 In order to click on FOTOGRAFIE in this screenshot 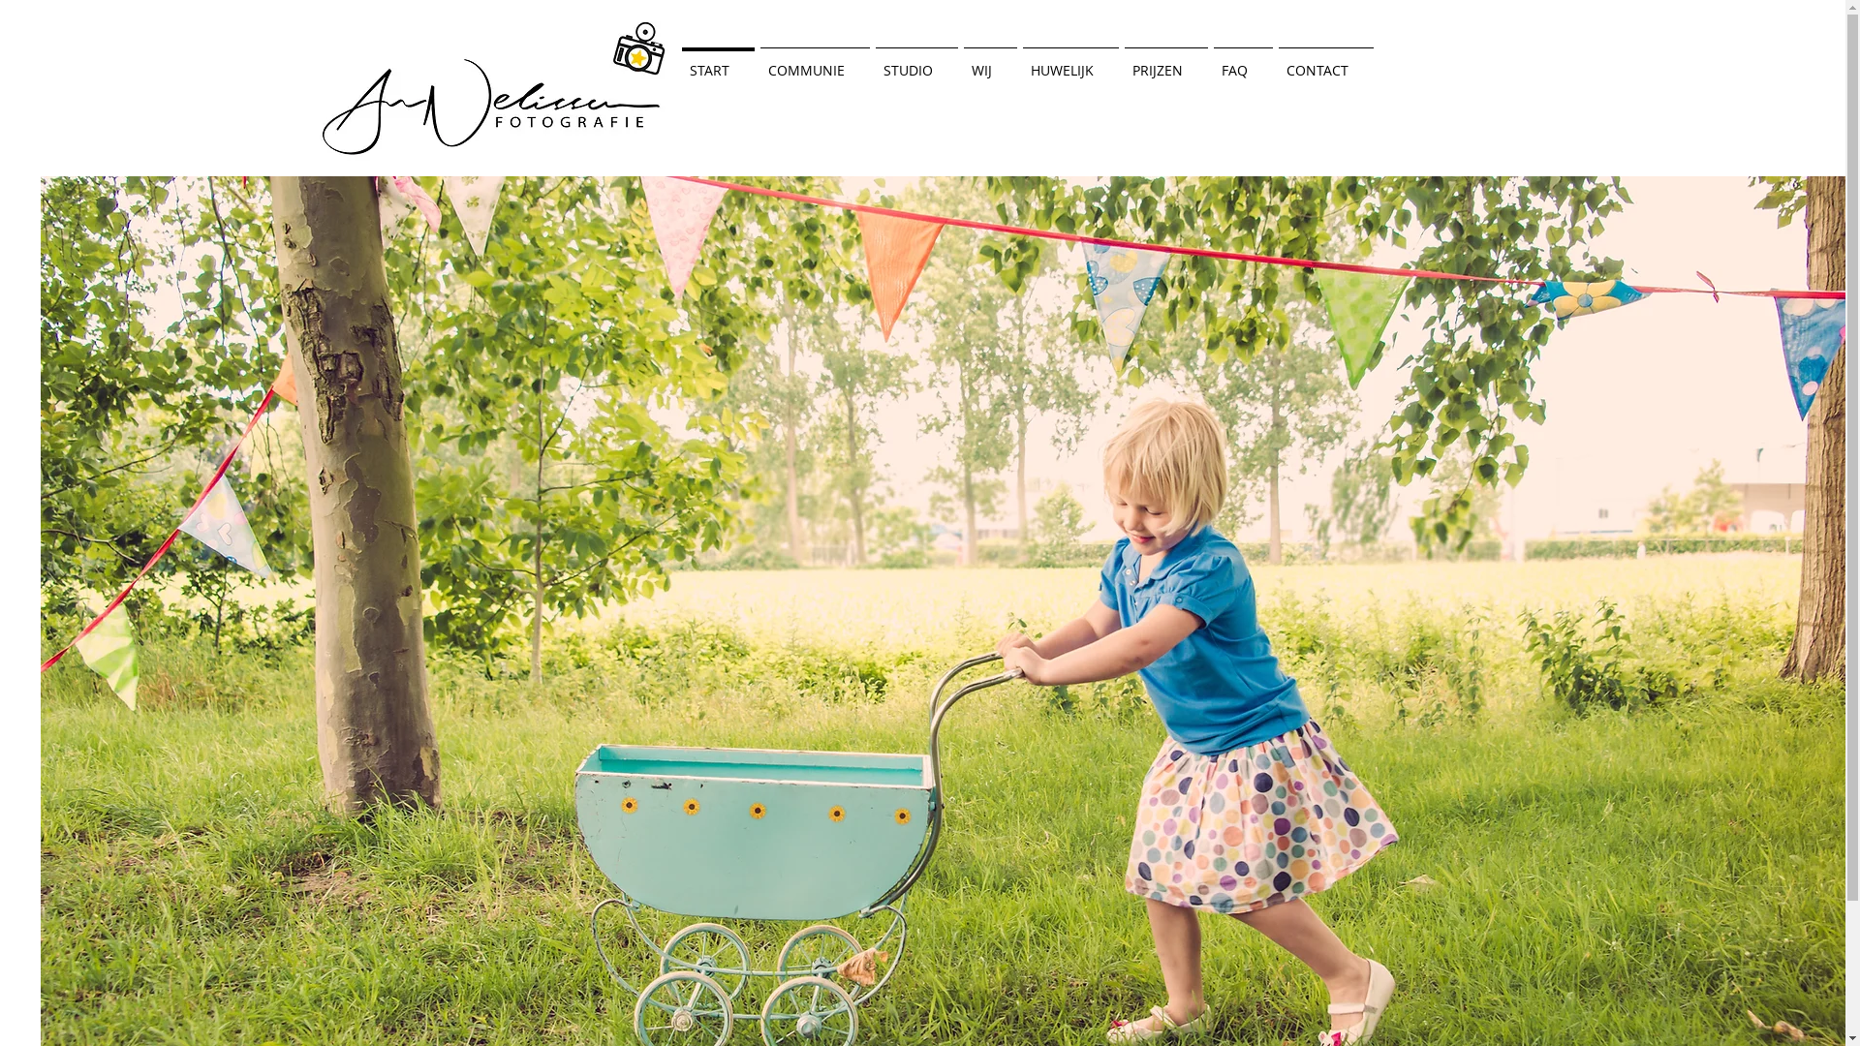, I will do `click(570, 73)`.